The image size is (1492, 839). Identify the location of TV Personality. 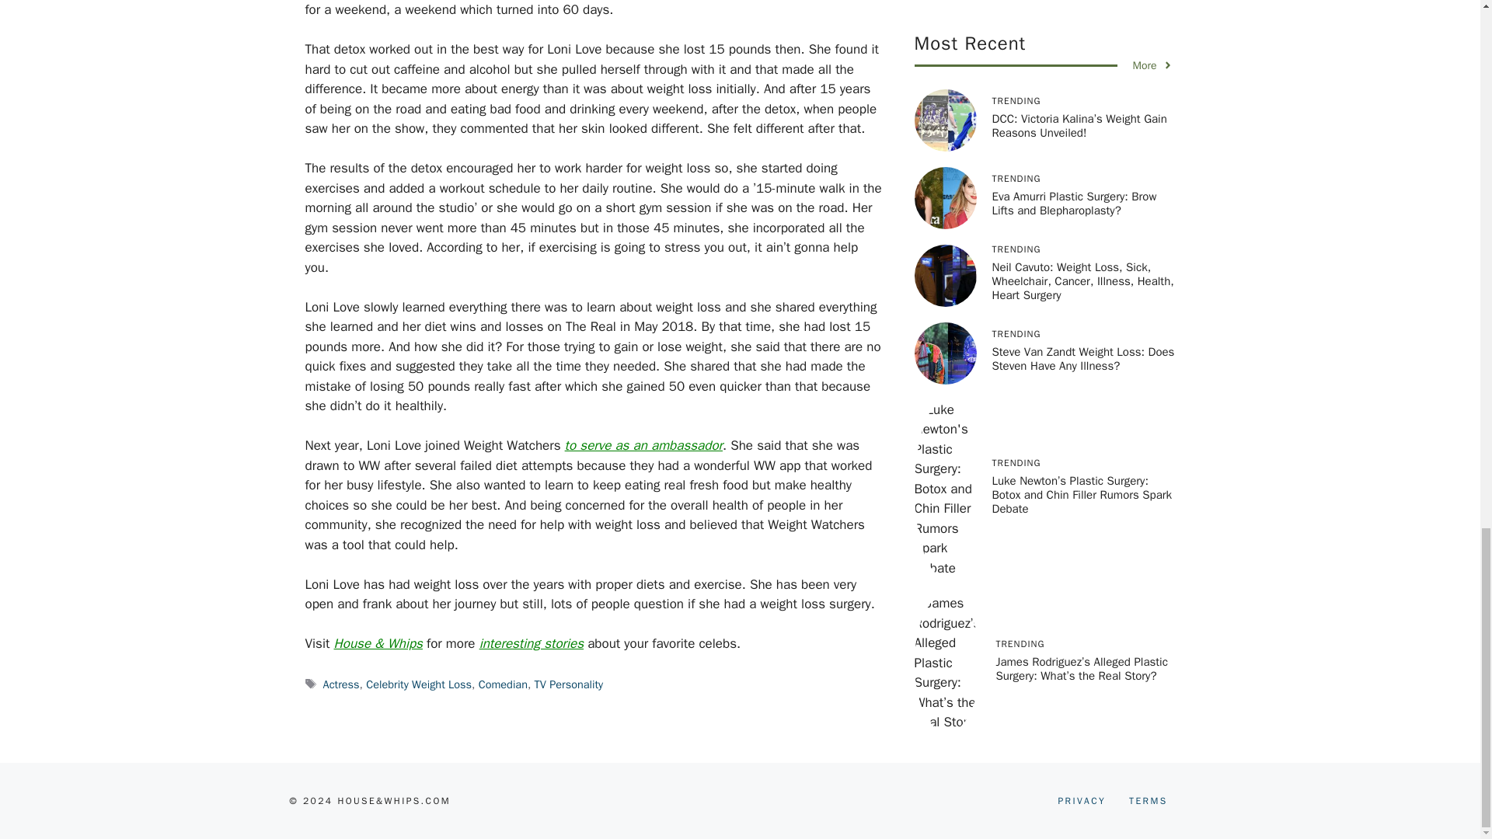
(569, 684).